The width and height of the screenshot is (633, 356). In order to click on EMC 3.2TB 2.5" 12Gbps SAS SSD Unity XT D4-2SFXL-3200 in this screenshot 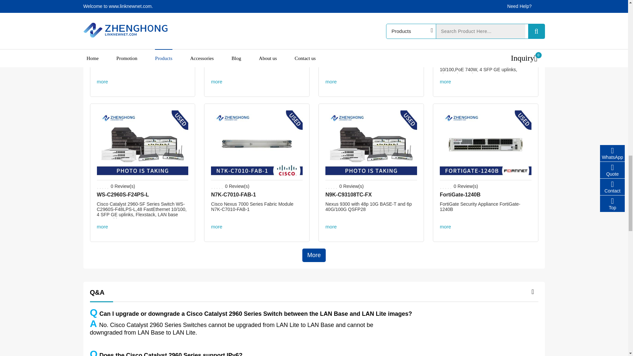, I will do `click(229, 49)`.